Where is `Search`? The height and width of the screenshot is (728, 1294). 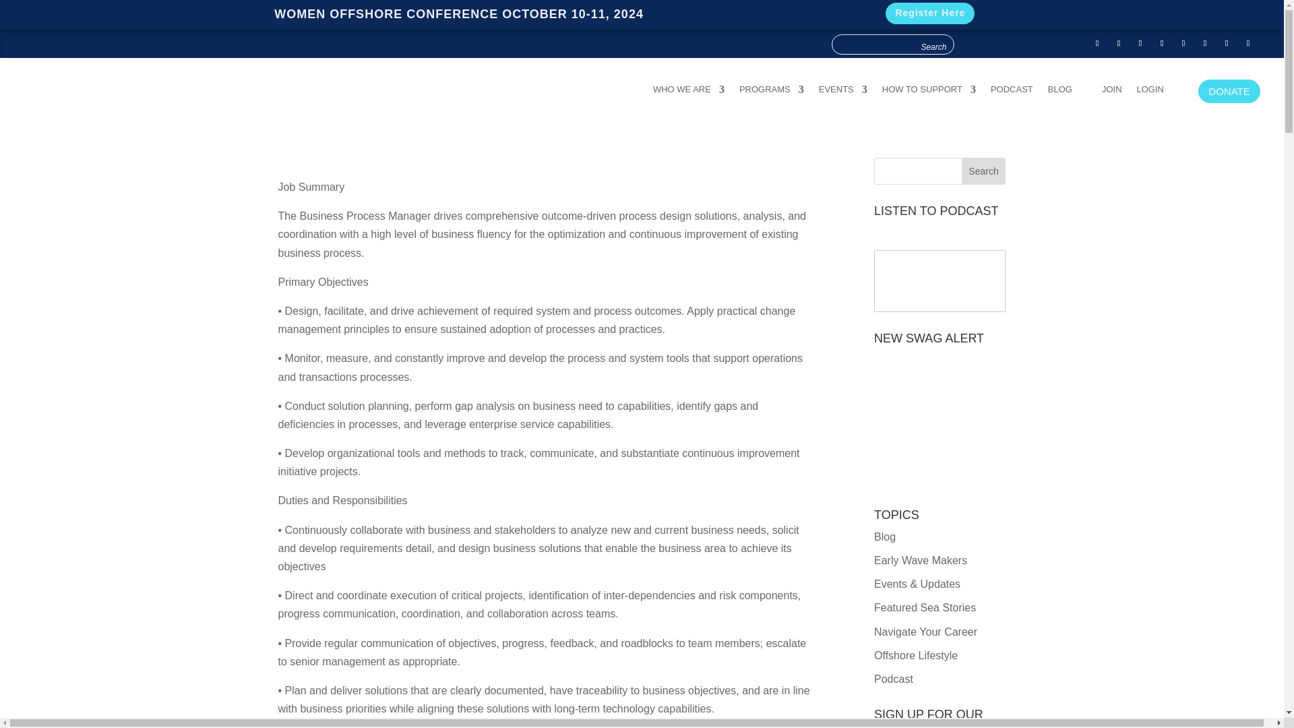
Search is located at coordinates (933, 47).